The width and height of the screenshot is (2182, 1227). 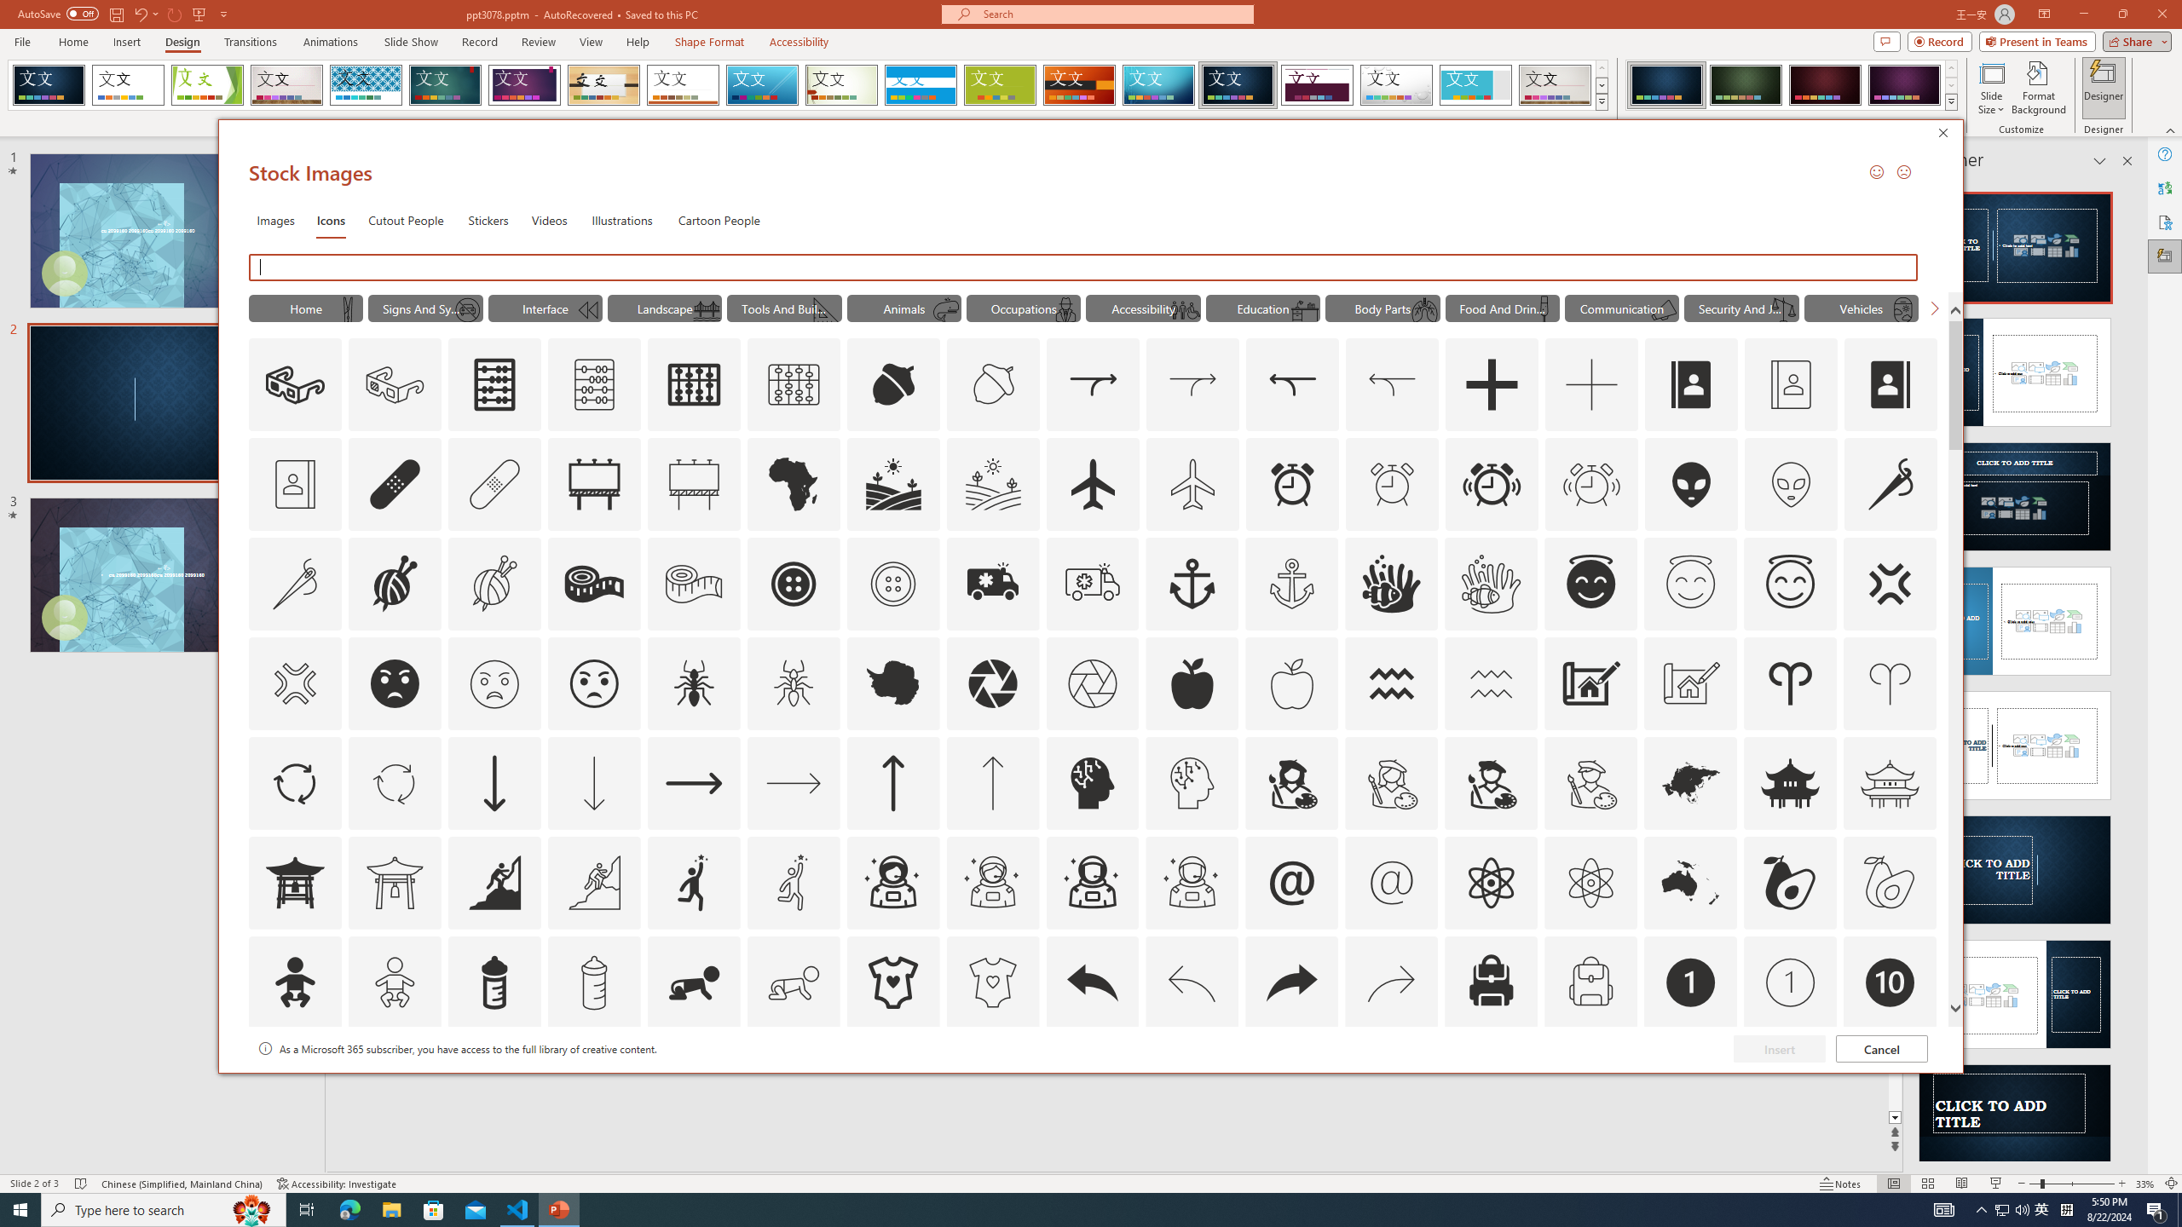 What do you see at coordinates (1882, 1049) in the screenshot?
I see `Cancel` at bounding box center [1882, 1049].